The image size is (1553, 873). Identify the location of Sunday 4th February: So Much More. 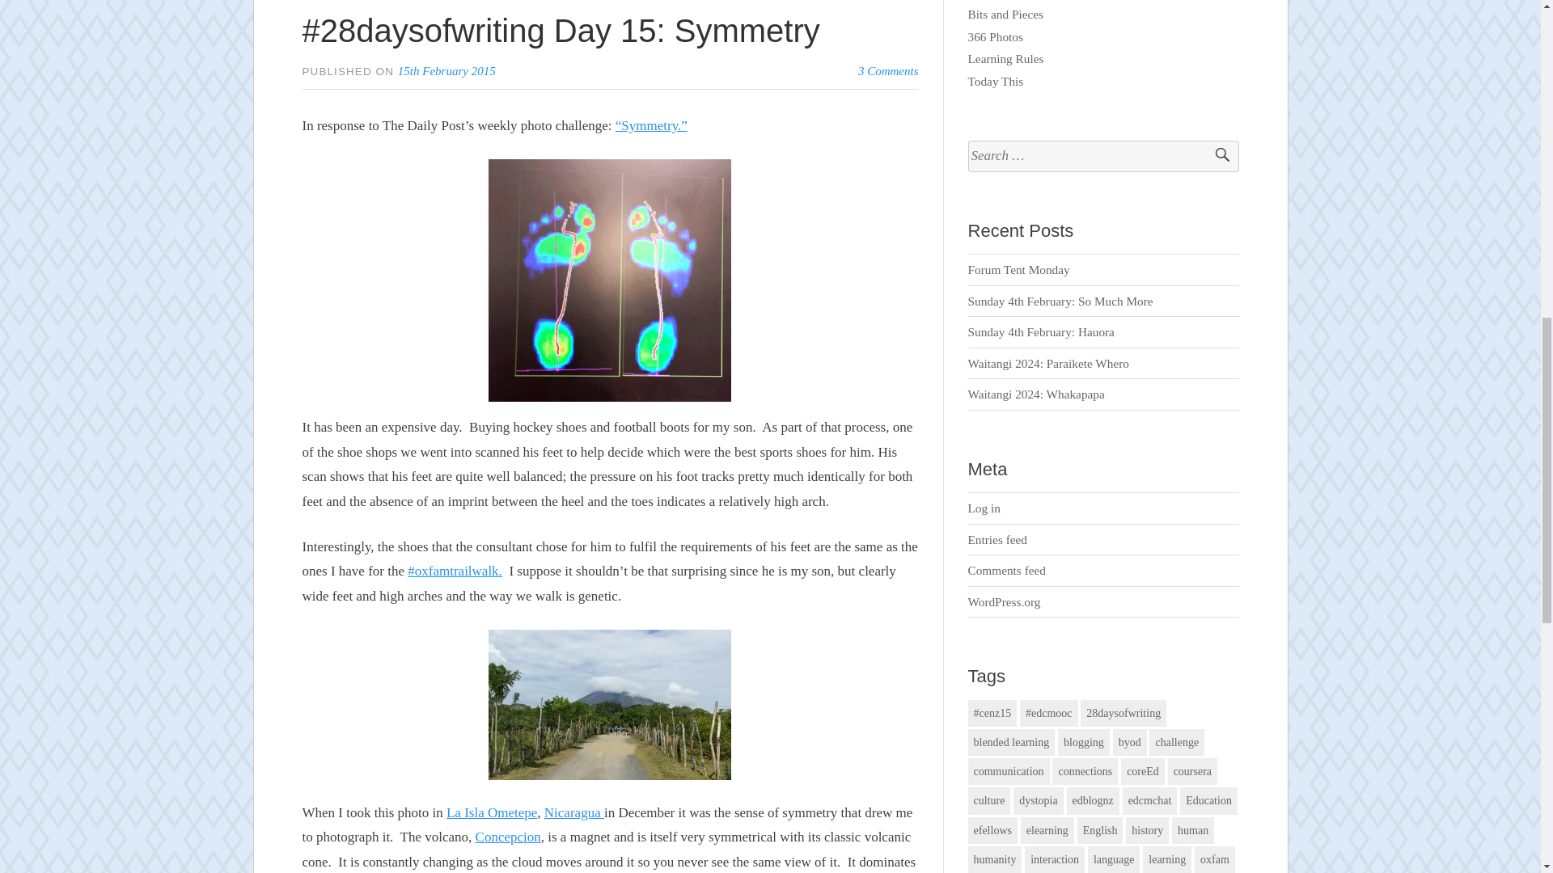
(1060, 301).